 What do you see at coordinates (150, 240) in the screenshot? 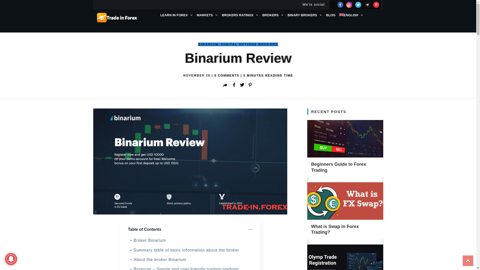
I see `Broker Binarium` at bounding box center [150, 240].